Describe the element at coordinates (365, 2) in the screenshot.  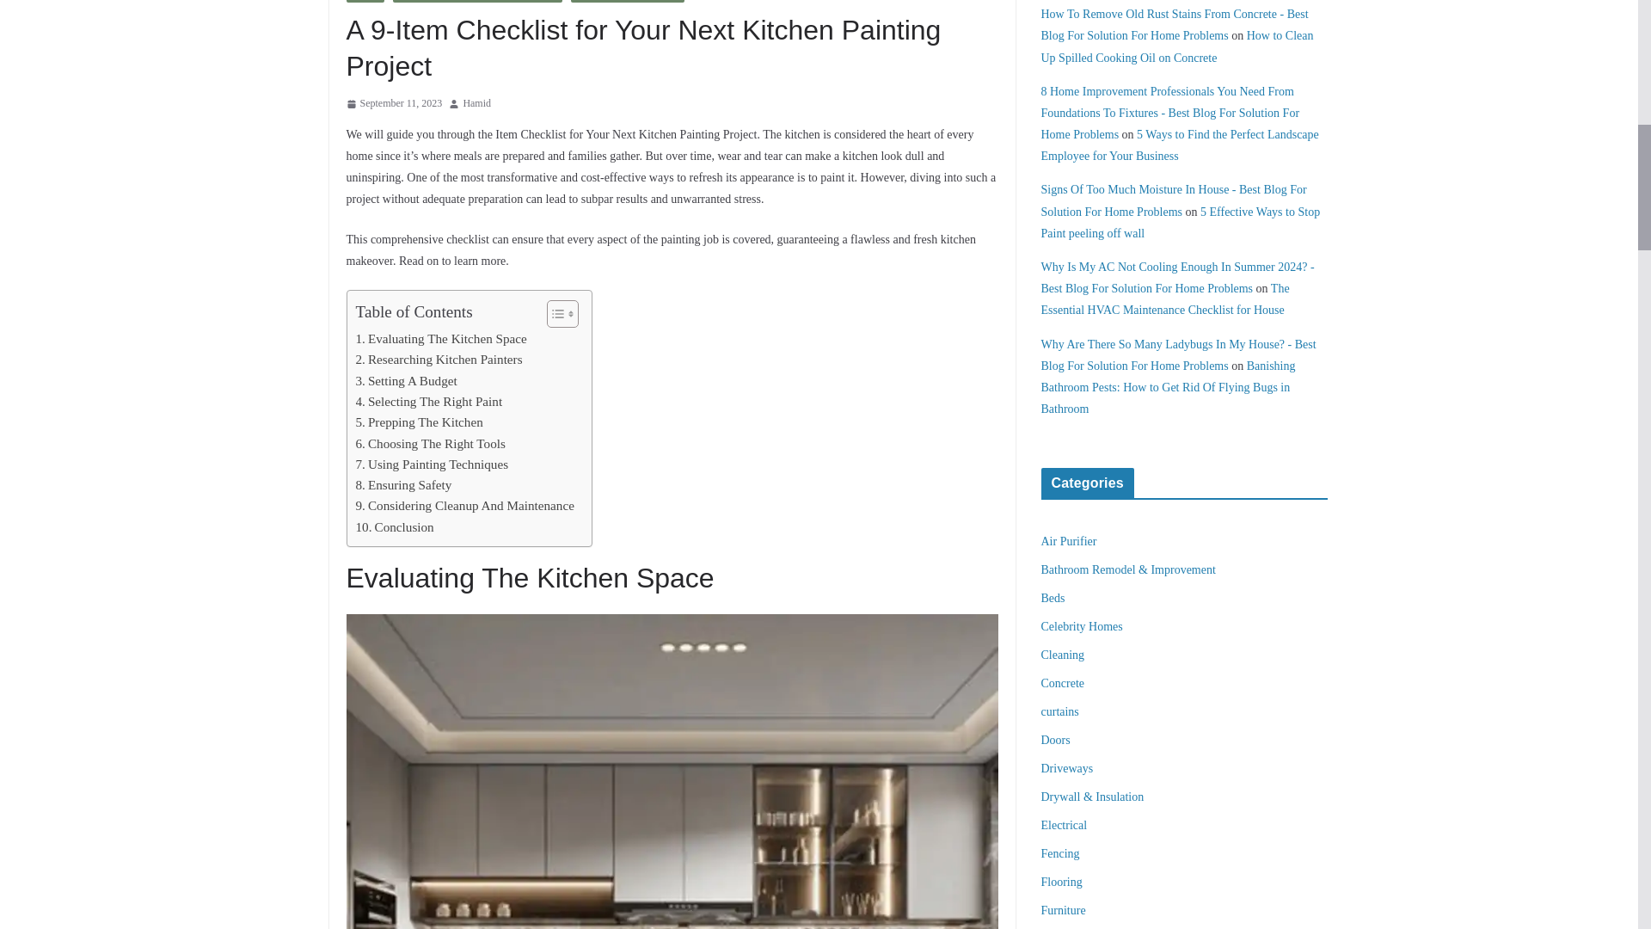
I see `PAINT` at that location.